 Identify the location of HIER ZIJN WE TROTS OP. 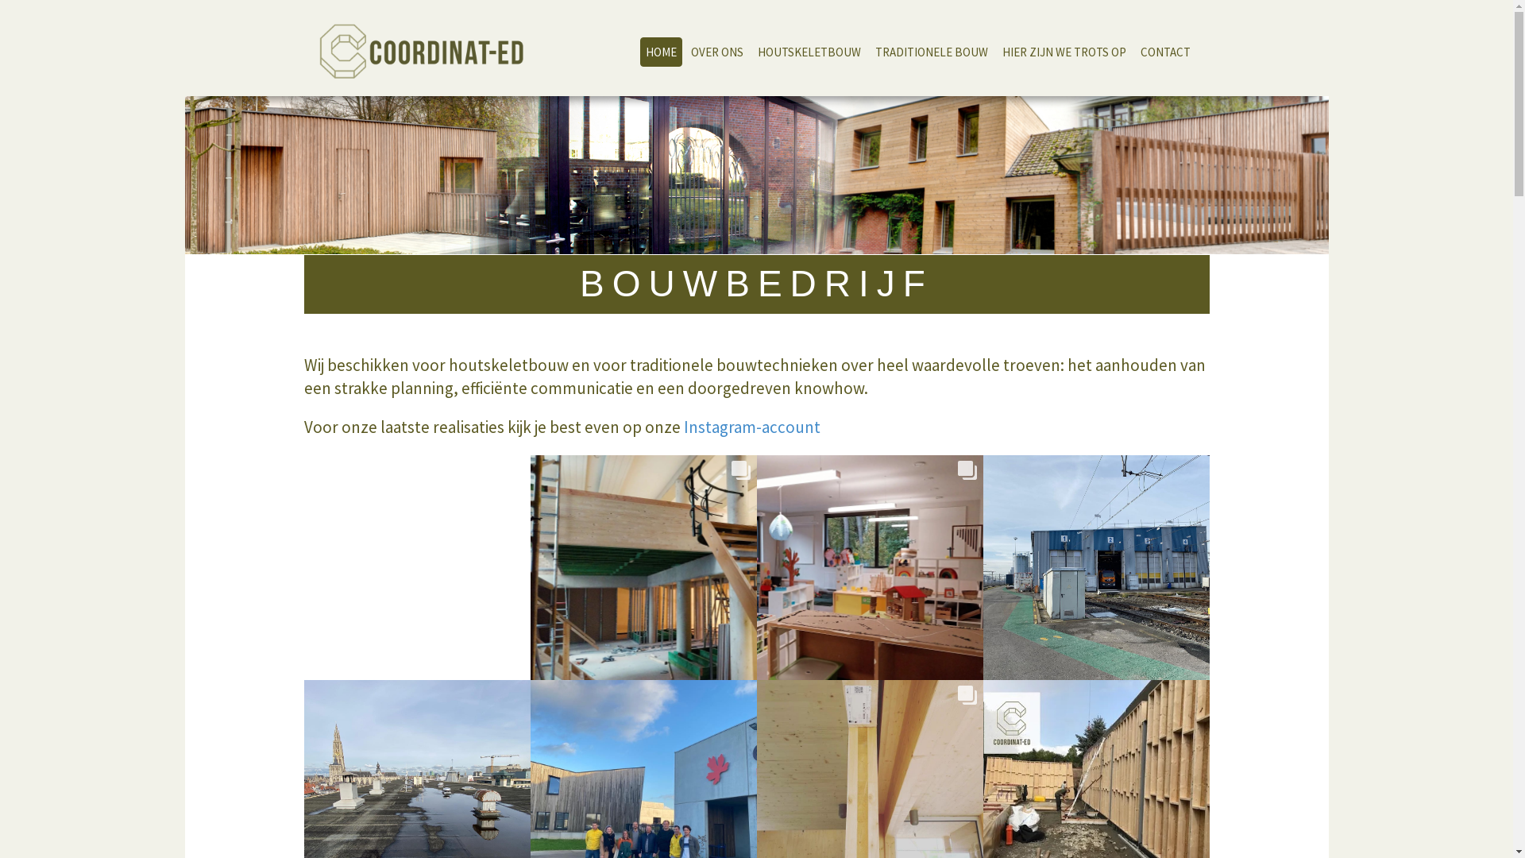
(1064, 52).